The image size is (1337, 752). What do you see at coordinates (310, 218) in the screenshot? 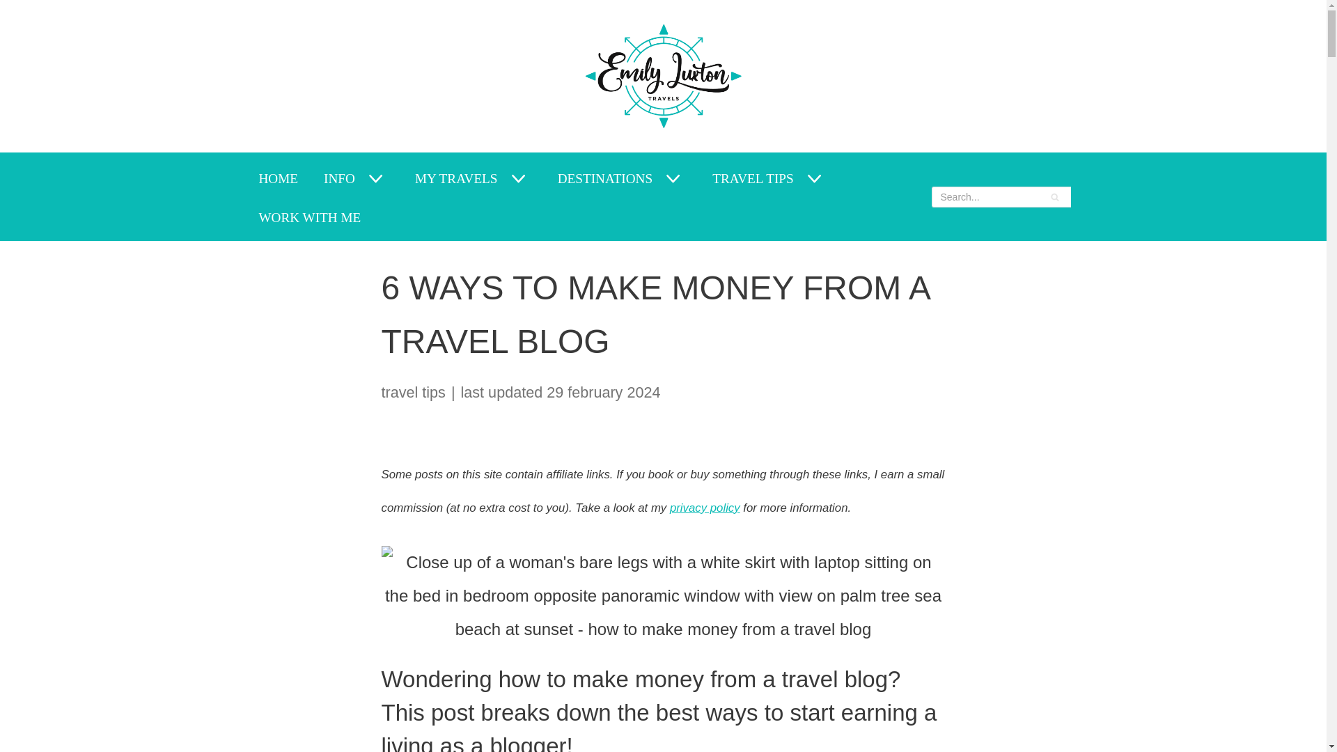
I see `WORK WITH ME` at bounding box center [310, 218].